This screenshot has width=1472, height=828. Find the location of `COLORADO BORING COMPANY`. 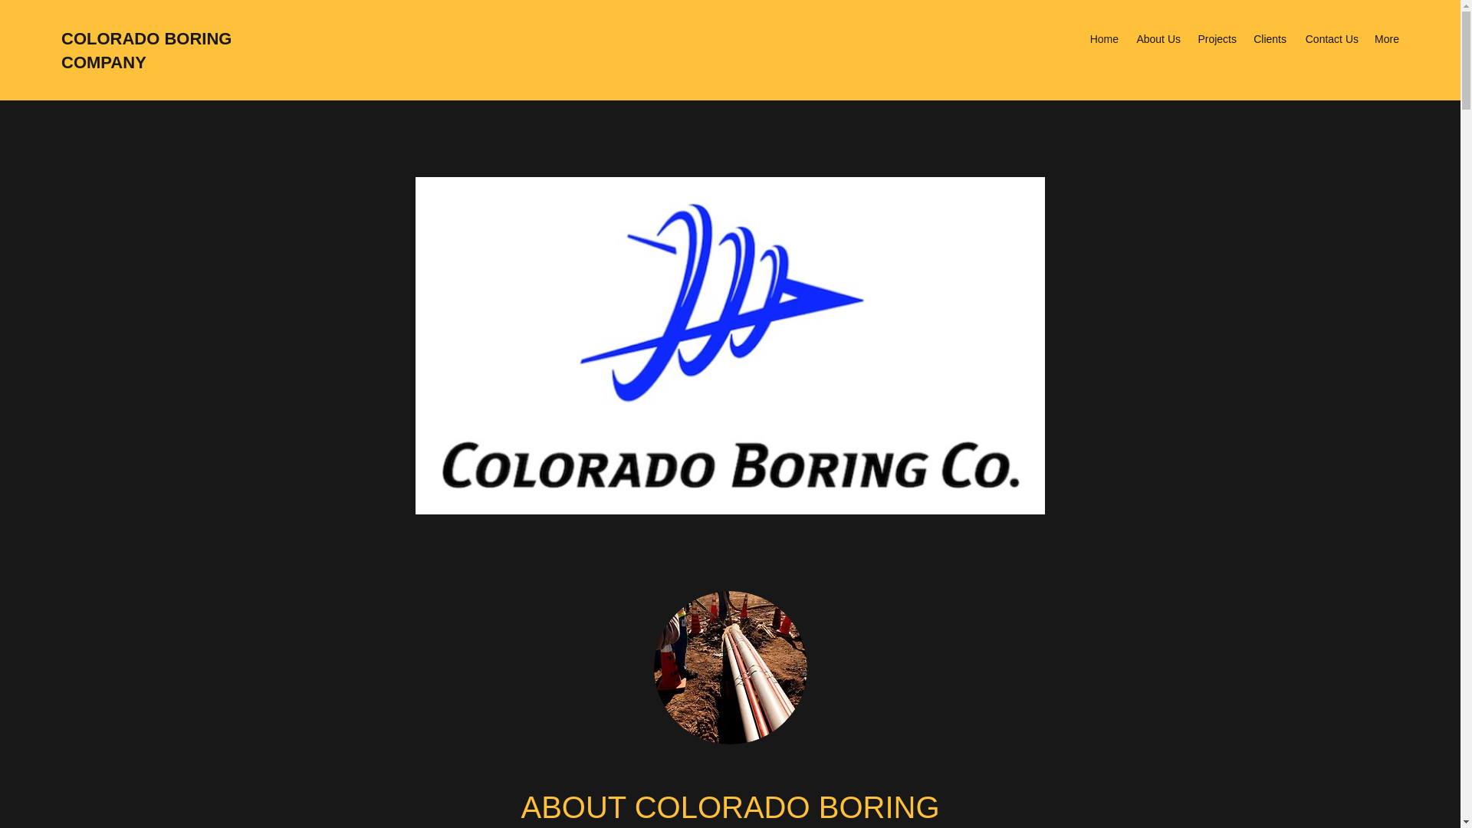

COLORADO BORING COMPANY is located at coordinates (146, 50).